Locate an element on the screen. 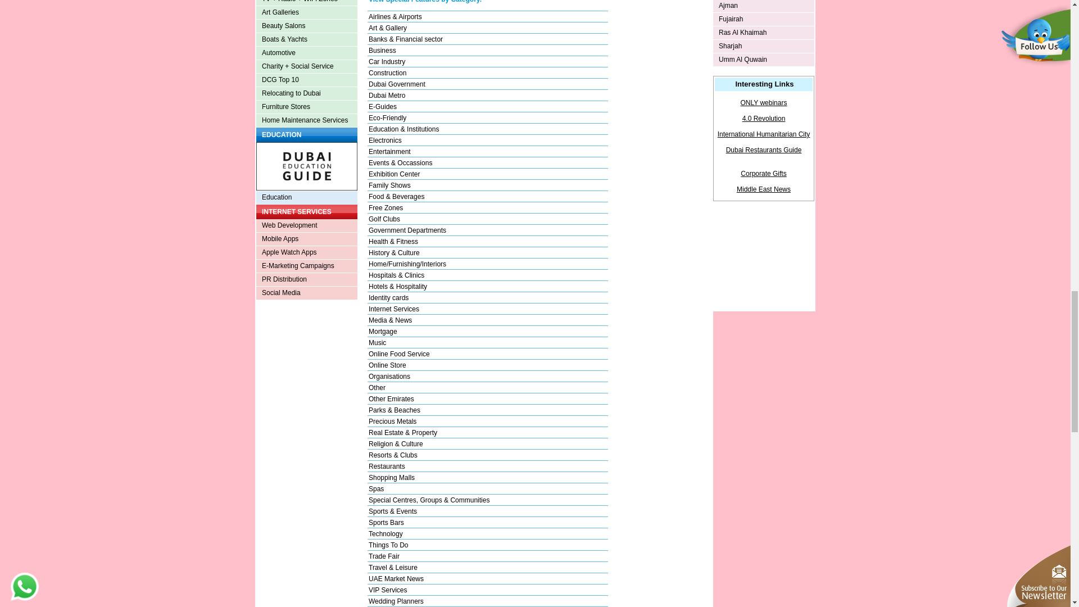 Image resolution: width=1079 pixels, height=607 pixels. 4.0 Revolution is located at coordinates (763, 119).